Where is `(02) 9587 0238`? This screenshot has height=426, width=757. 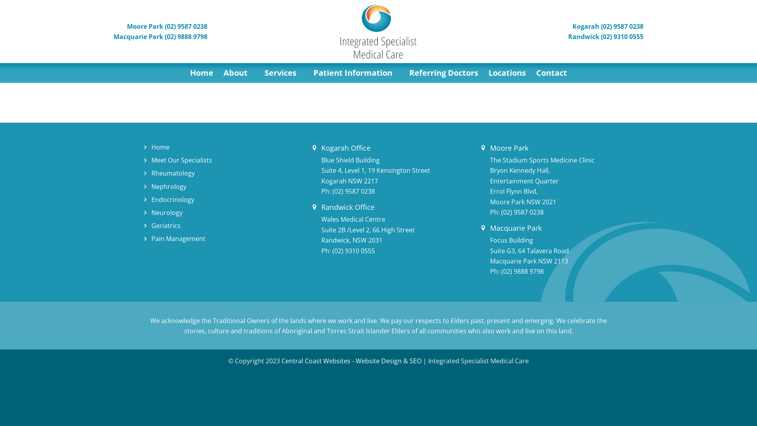
(02) 9587 0238 is located at coordinates (522, 212).